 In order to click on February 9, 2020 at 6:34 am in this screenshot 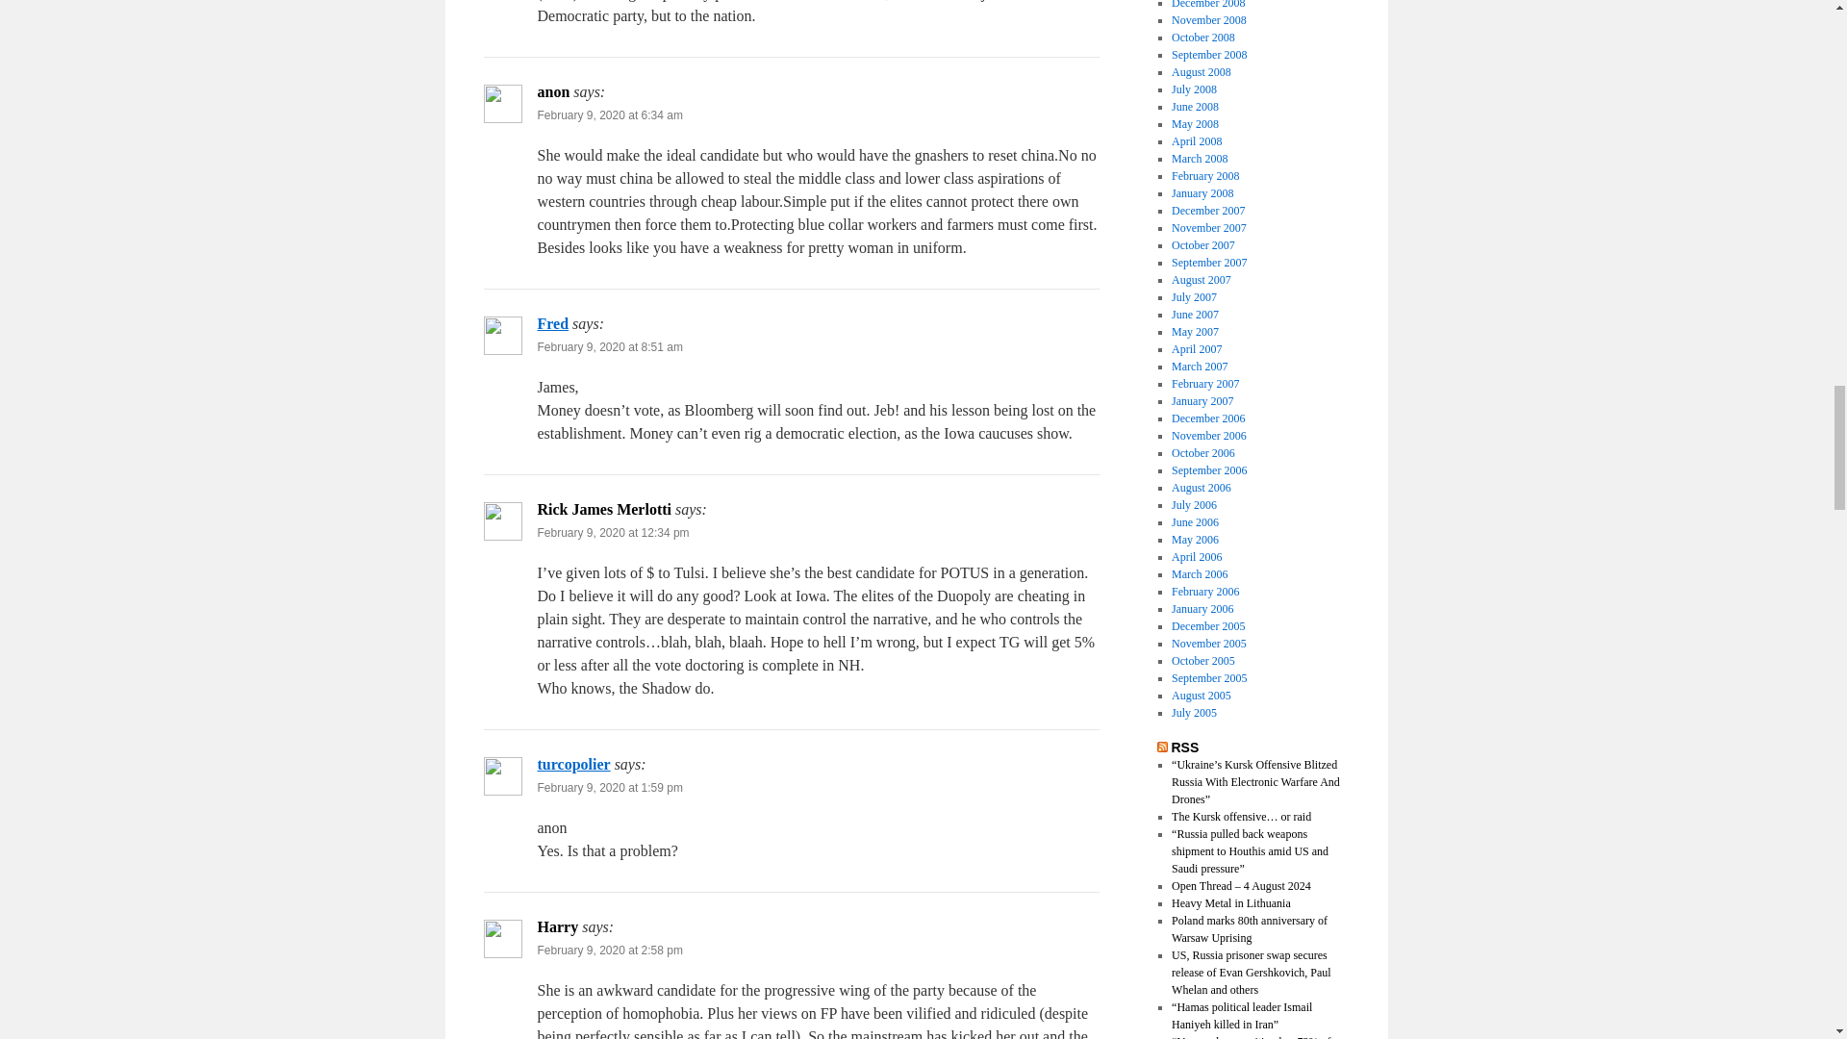, I will do `click(609, 115)`.